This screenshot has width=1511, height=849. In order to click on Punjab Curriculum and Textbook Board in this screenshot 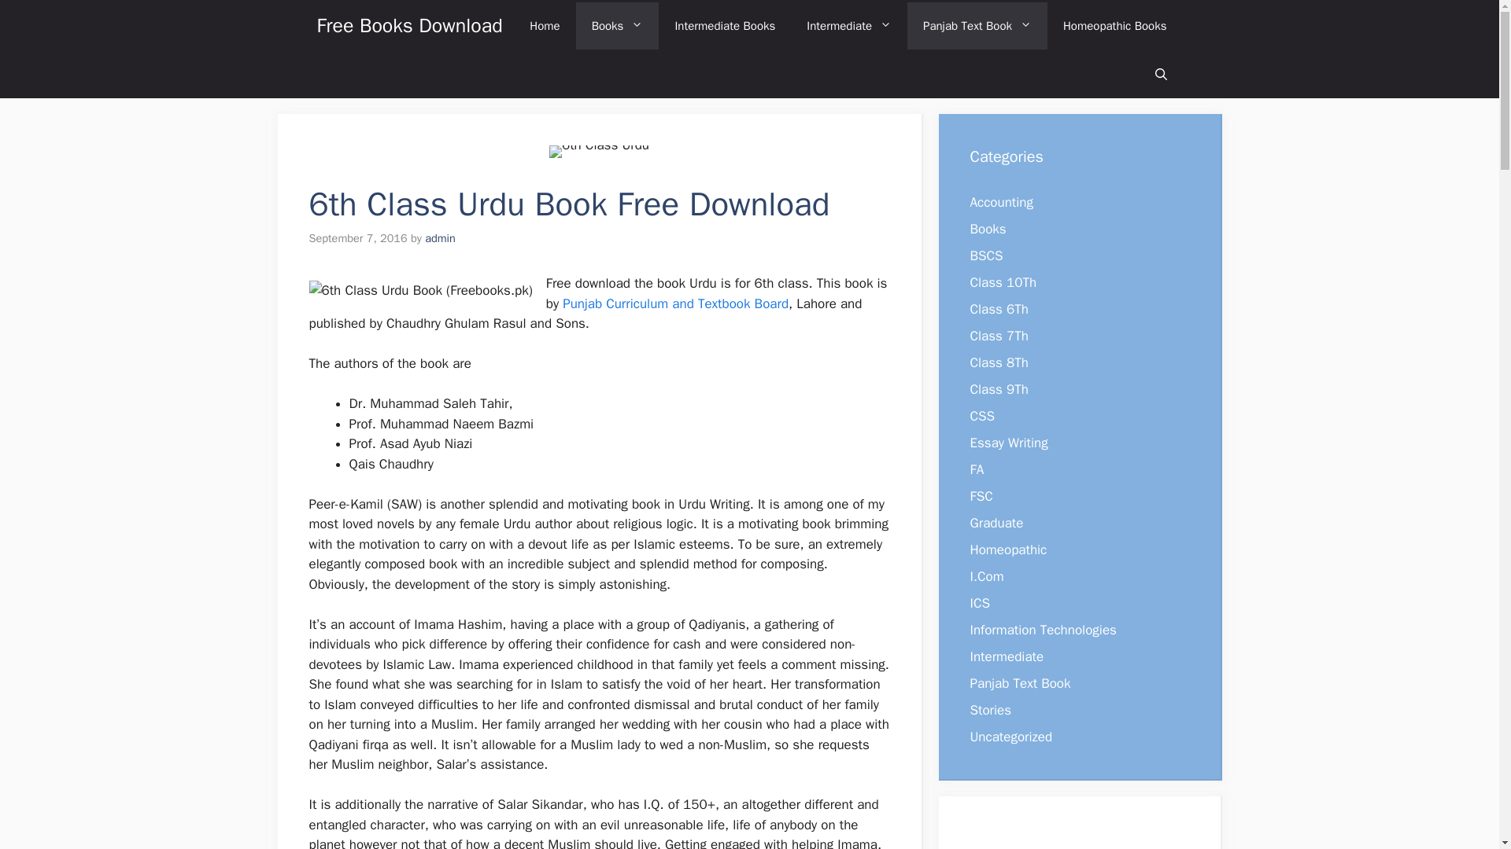, I will do `click(675, 303)`.